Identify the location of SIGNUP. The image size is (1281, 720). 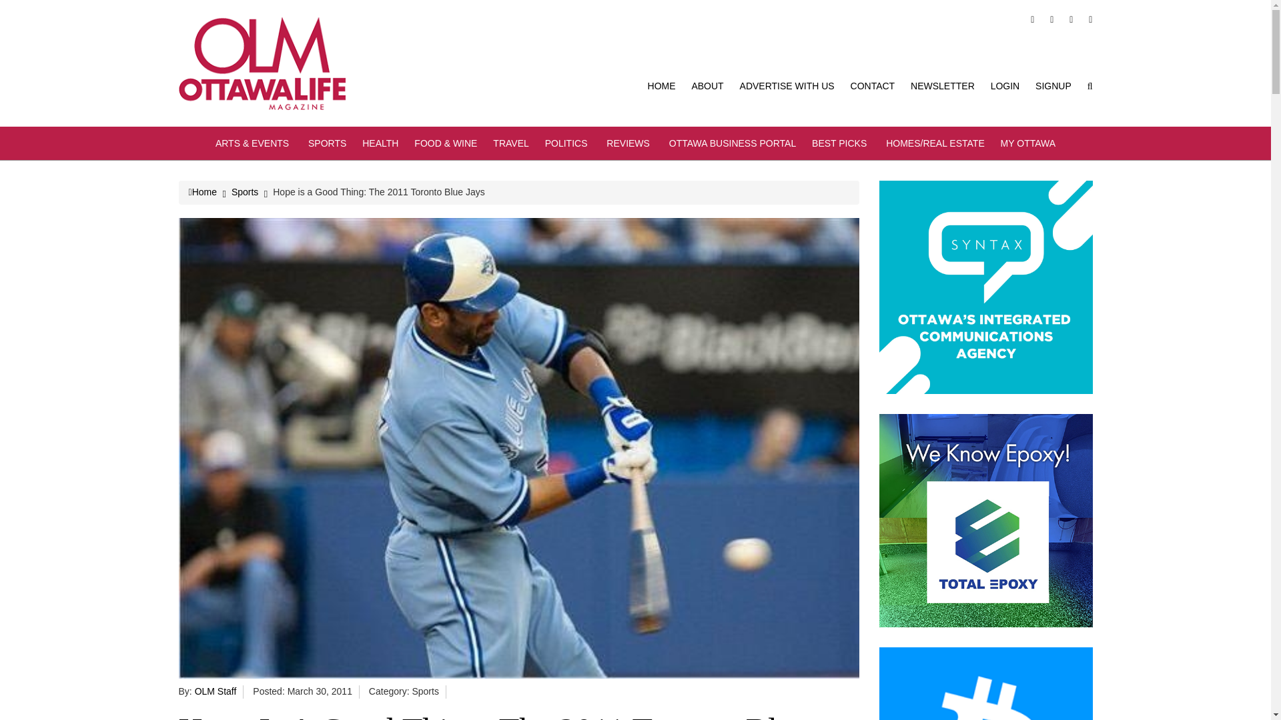
(1053, 85).